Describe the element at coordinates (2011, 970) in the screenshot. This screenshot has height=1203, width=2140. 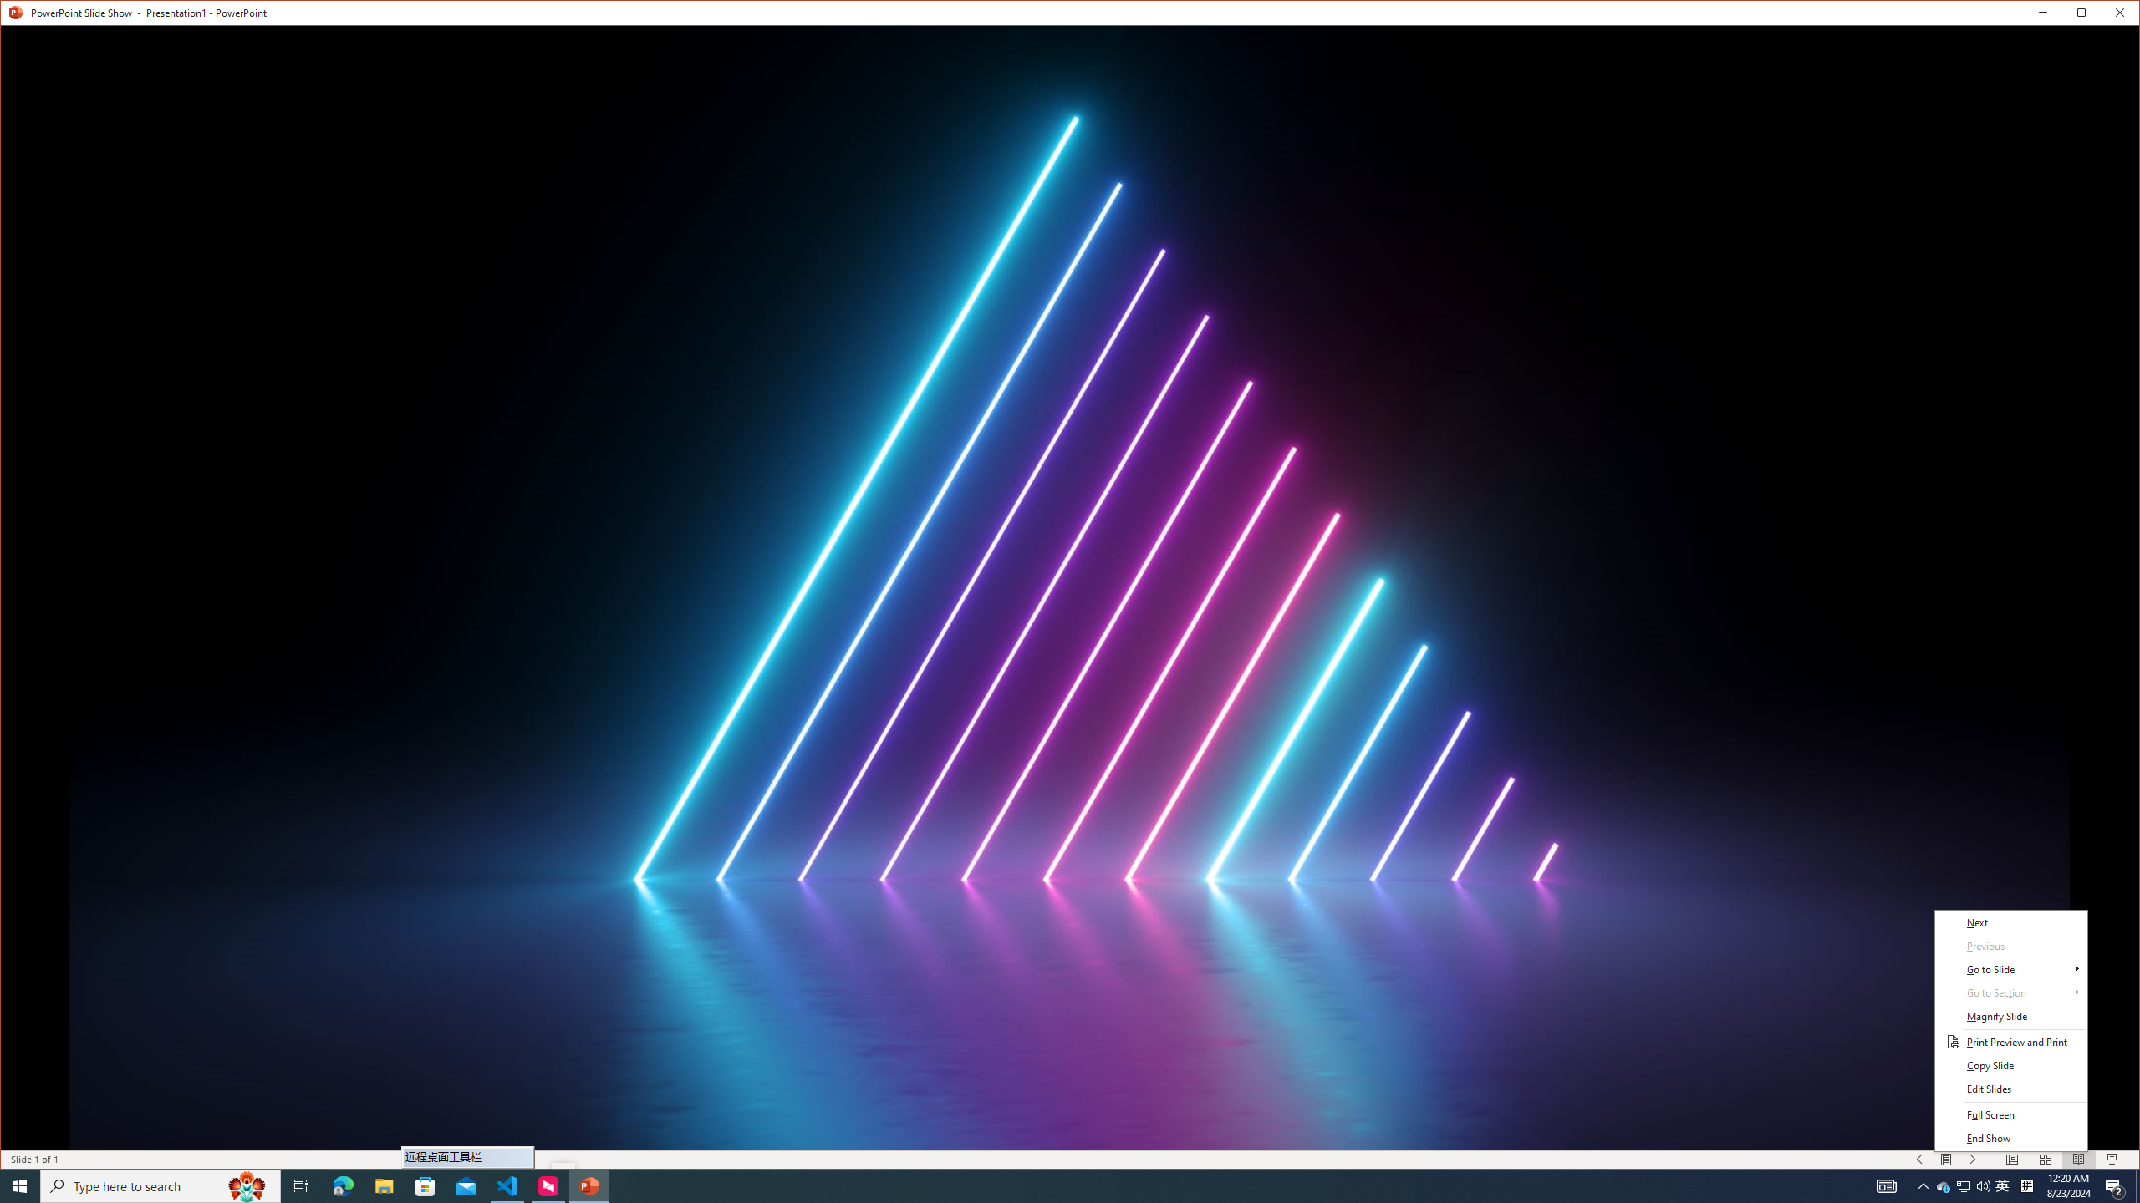
I see `Go to Slide` at that location.